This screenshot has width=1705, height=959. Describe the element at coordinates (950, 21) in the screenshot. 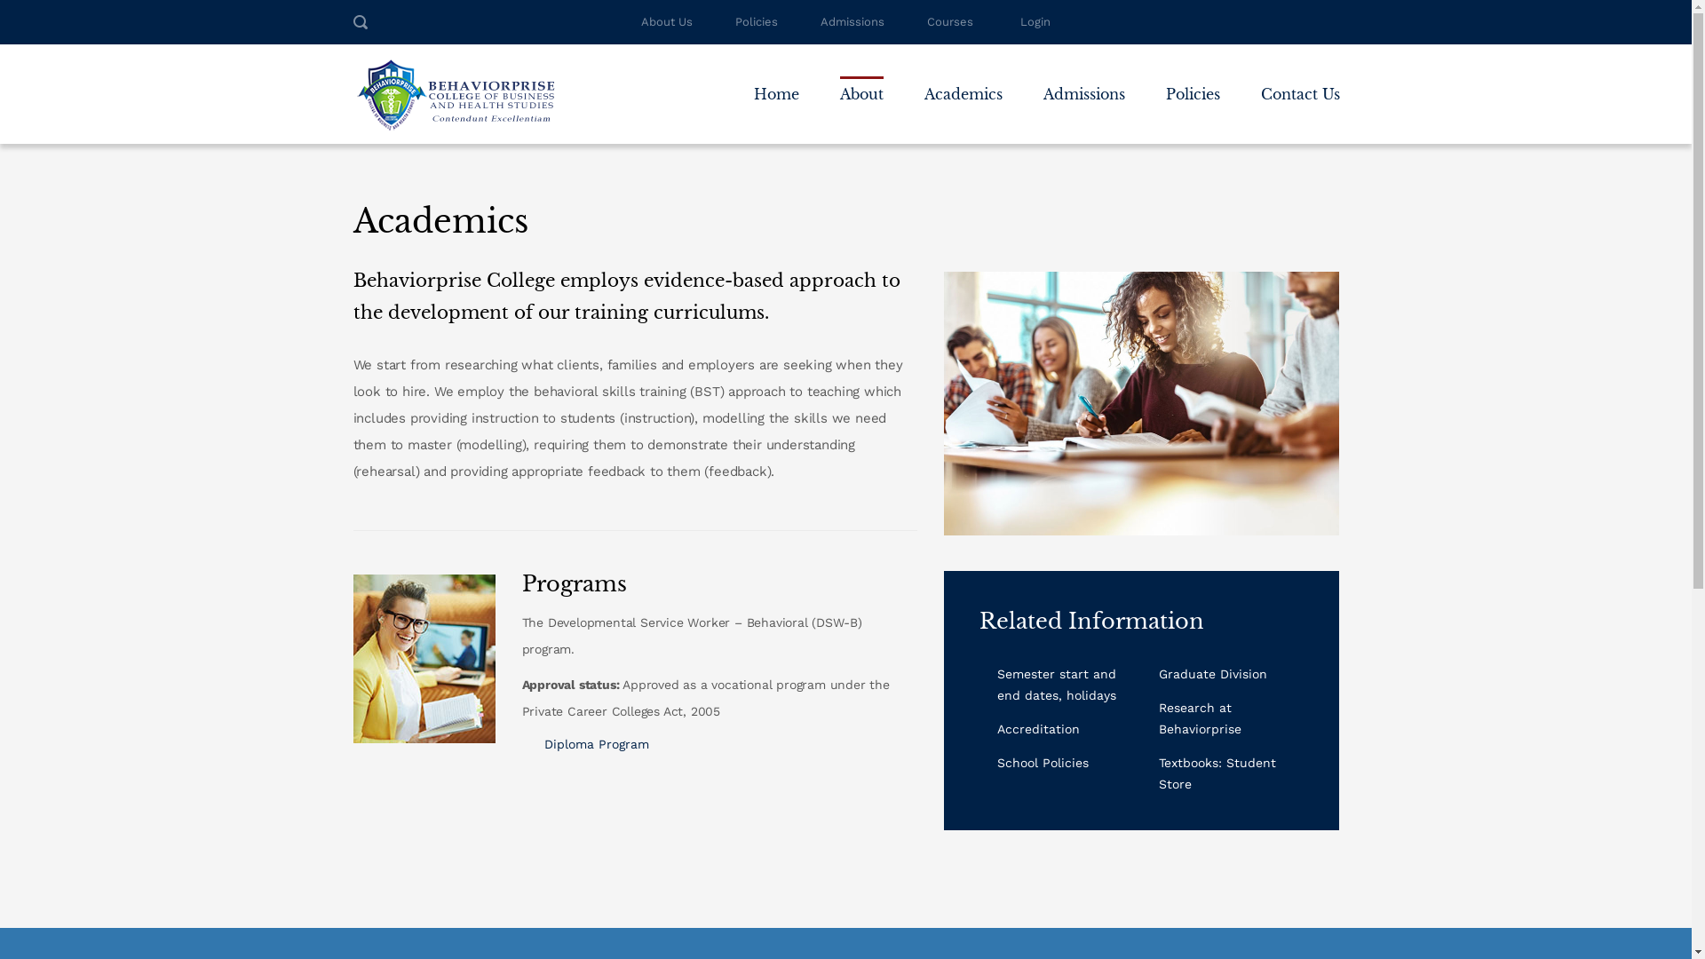

I see `Courses` at that location.